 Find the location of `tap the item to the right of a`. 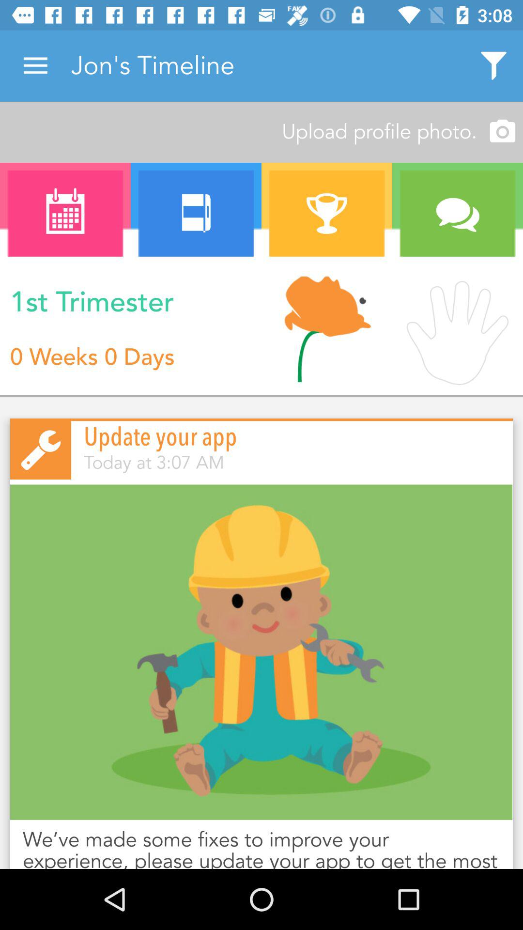

tap the item to the right of a is located at coordinates (196, 213).